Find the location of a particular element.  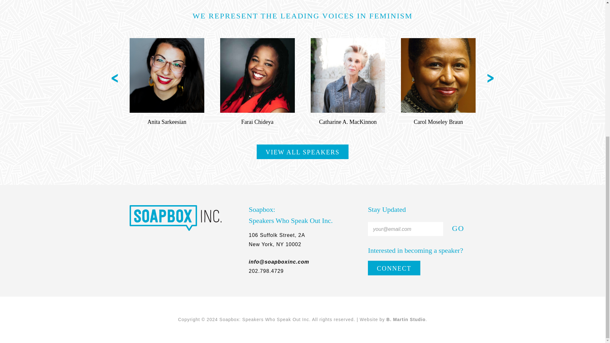

Catharine A. MacKinnon is located at coordinates (348, 75).